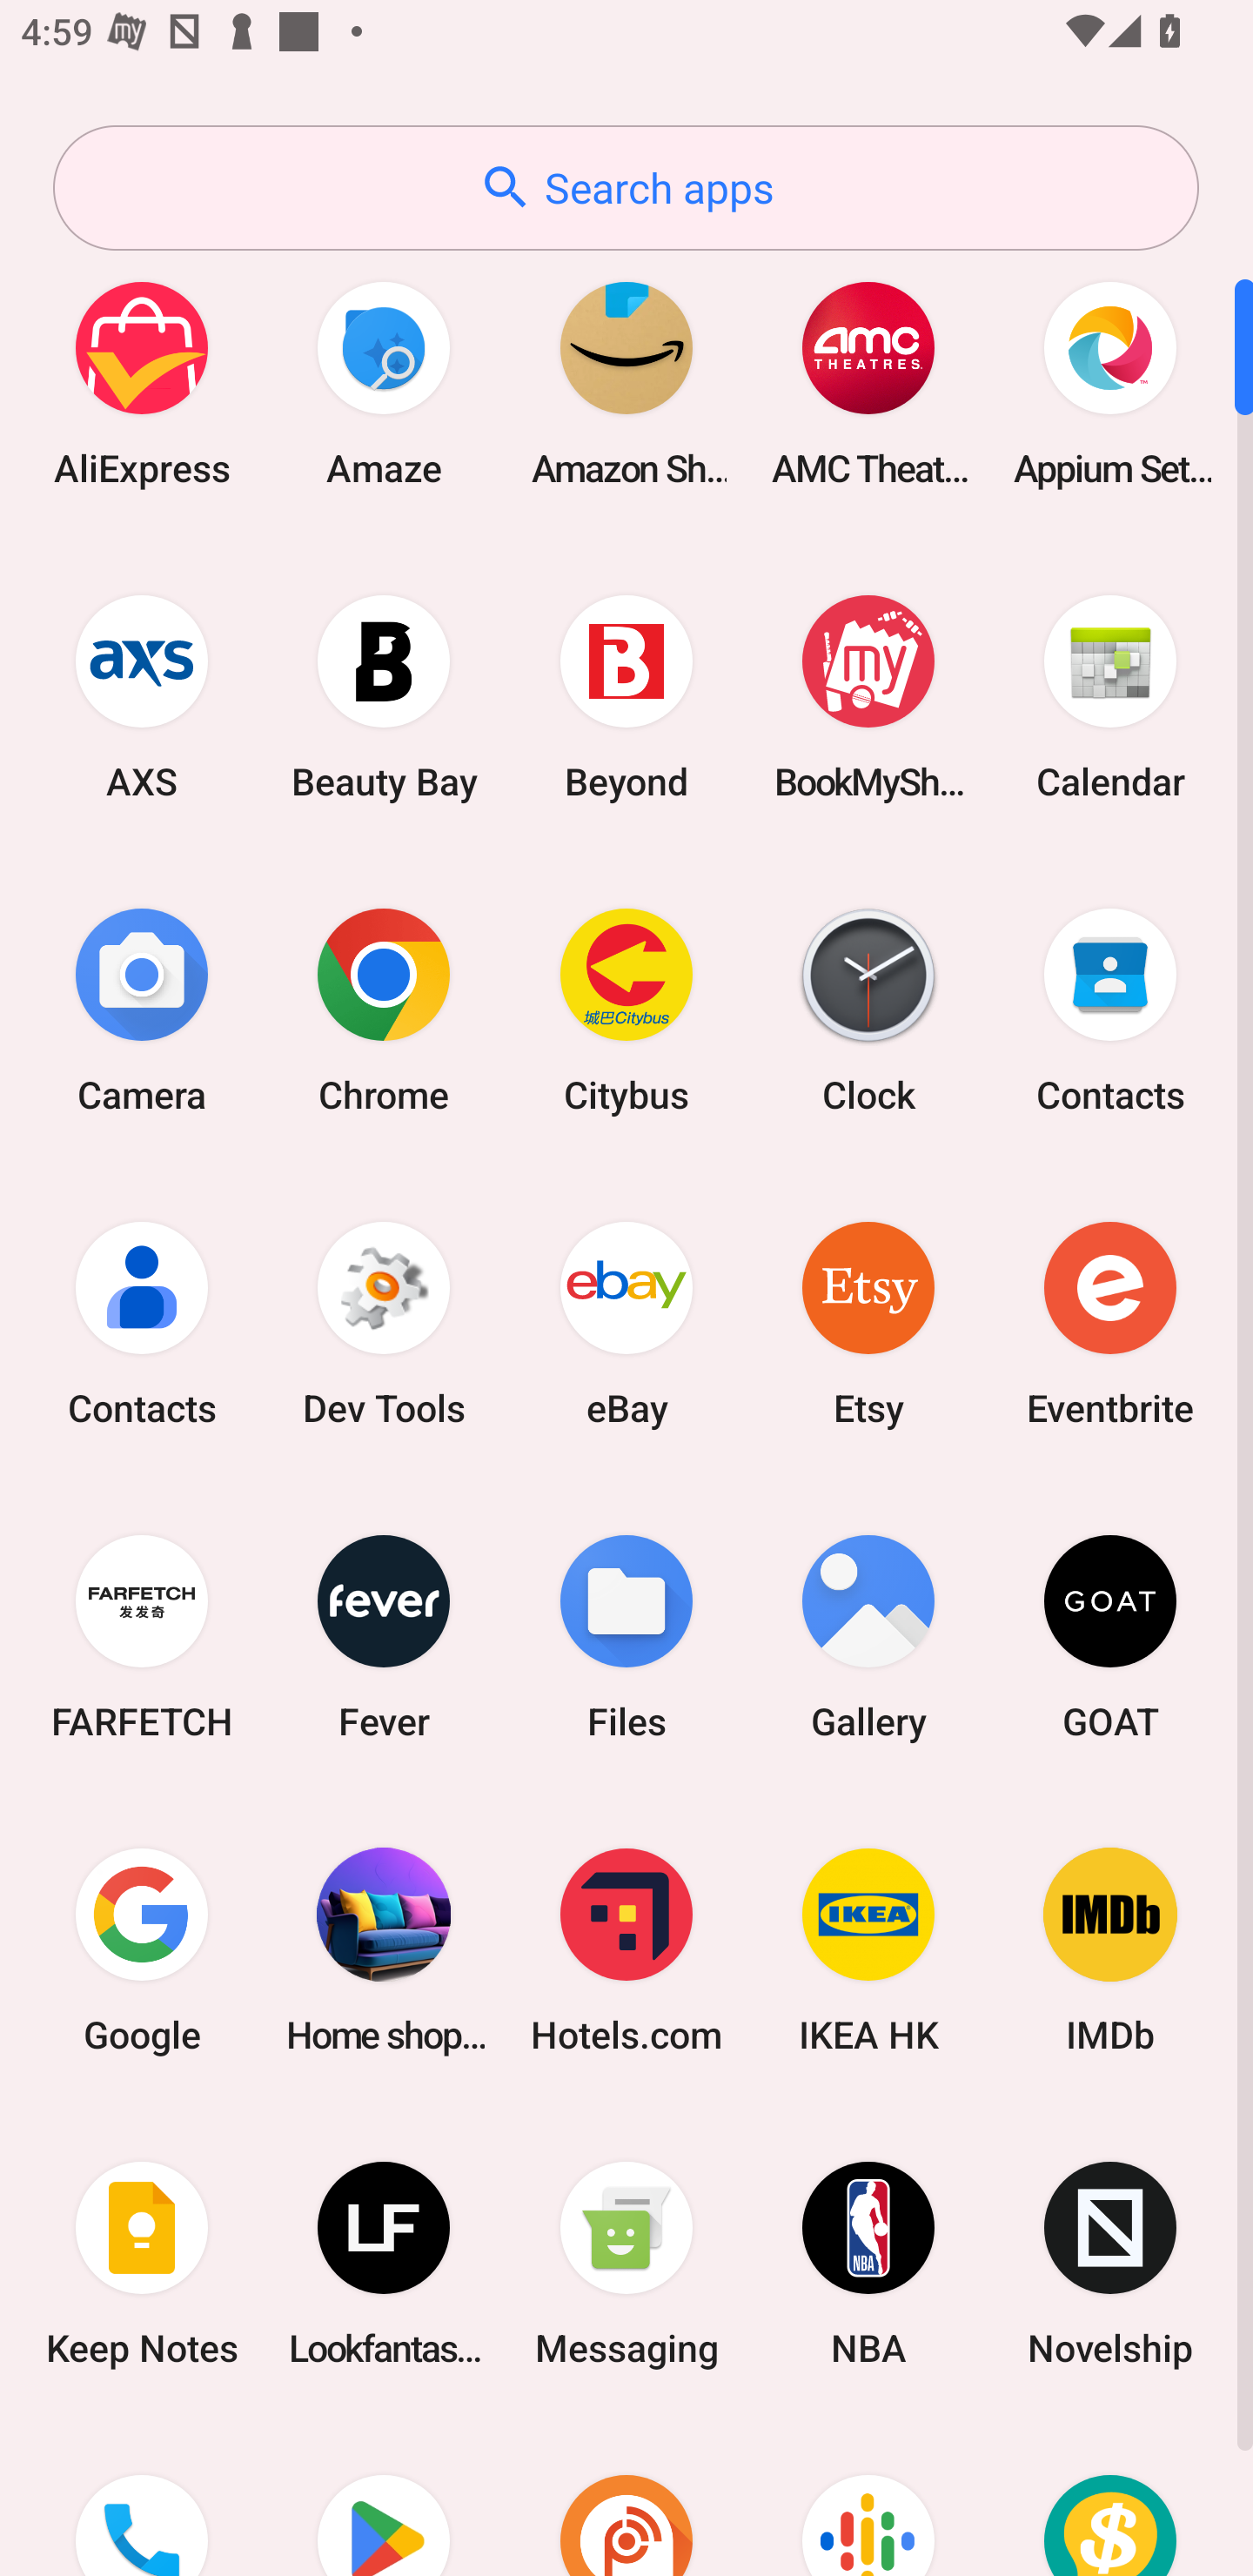 The height and width of the screenshot is (2576, 1253). I want to click on Citybus, so click(626, 1010).